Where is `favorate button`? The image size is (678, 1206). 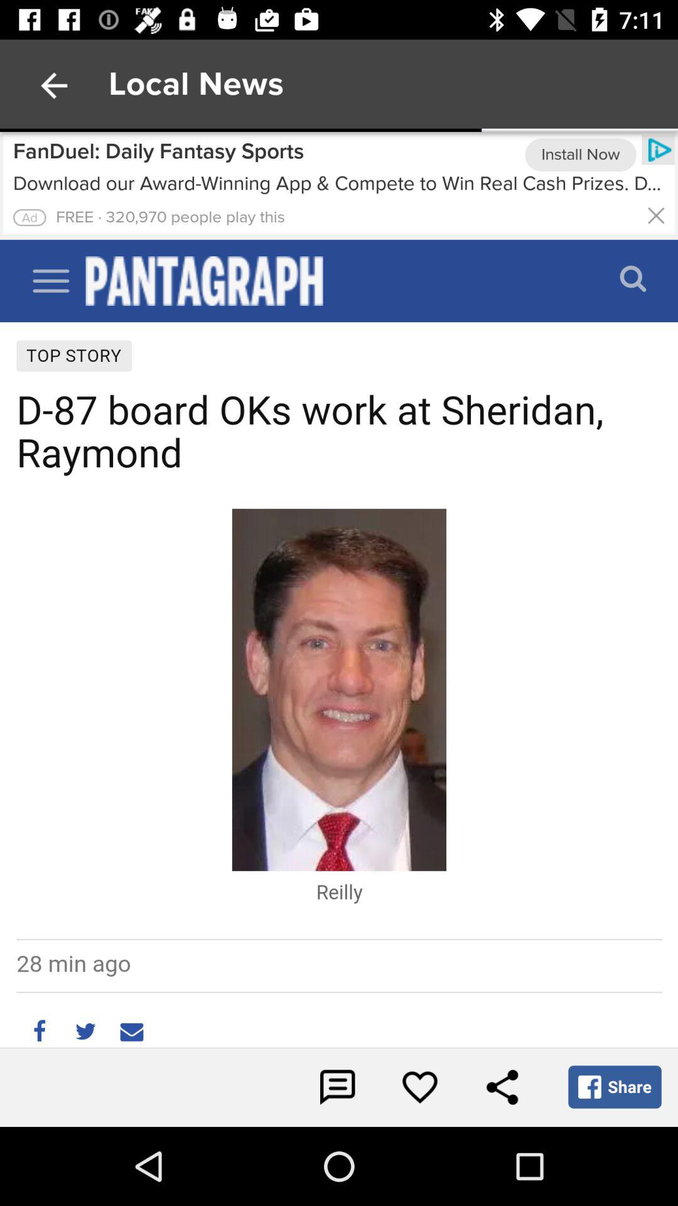 favorate button is located at coordinates (419, 1087).